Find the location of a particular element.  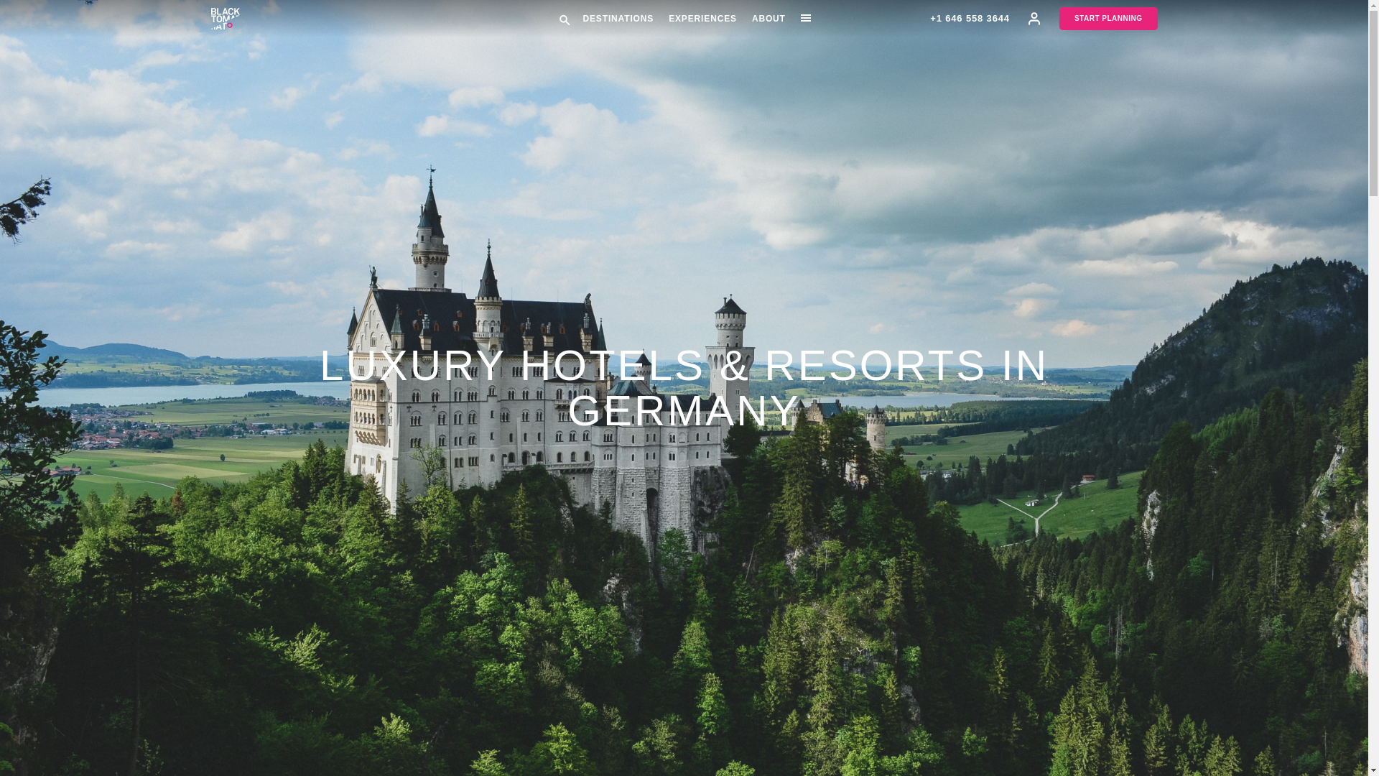

about is located at coordinates (768, 19).